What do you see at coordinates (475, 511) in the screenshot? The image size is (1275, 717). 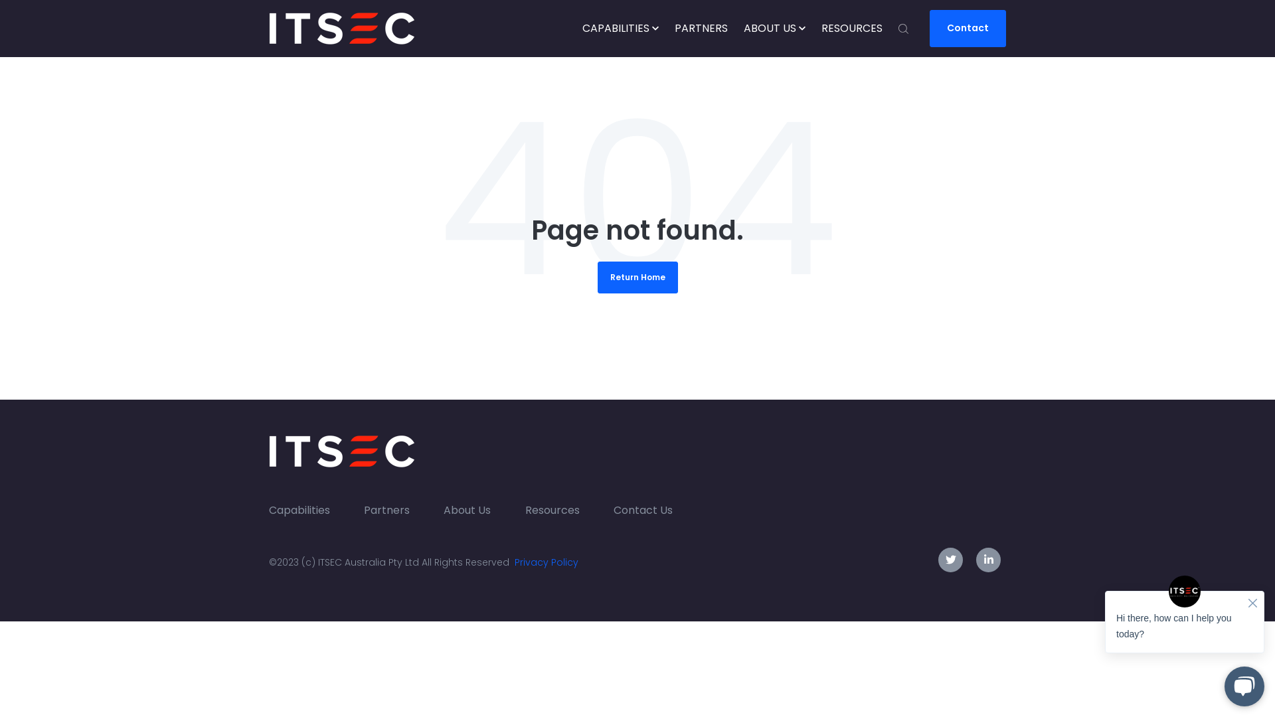 I see `About Us` at bounding box center [475, 511].